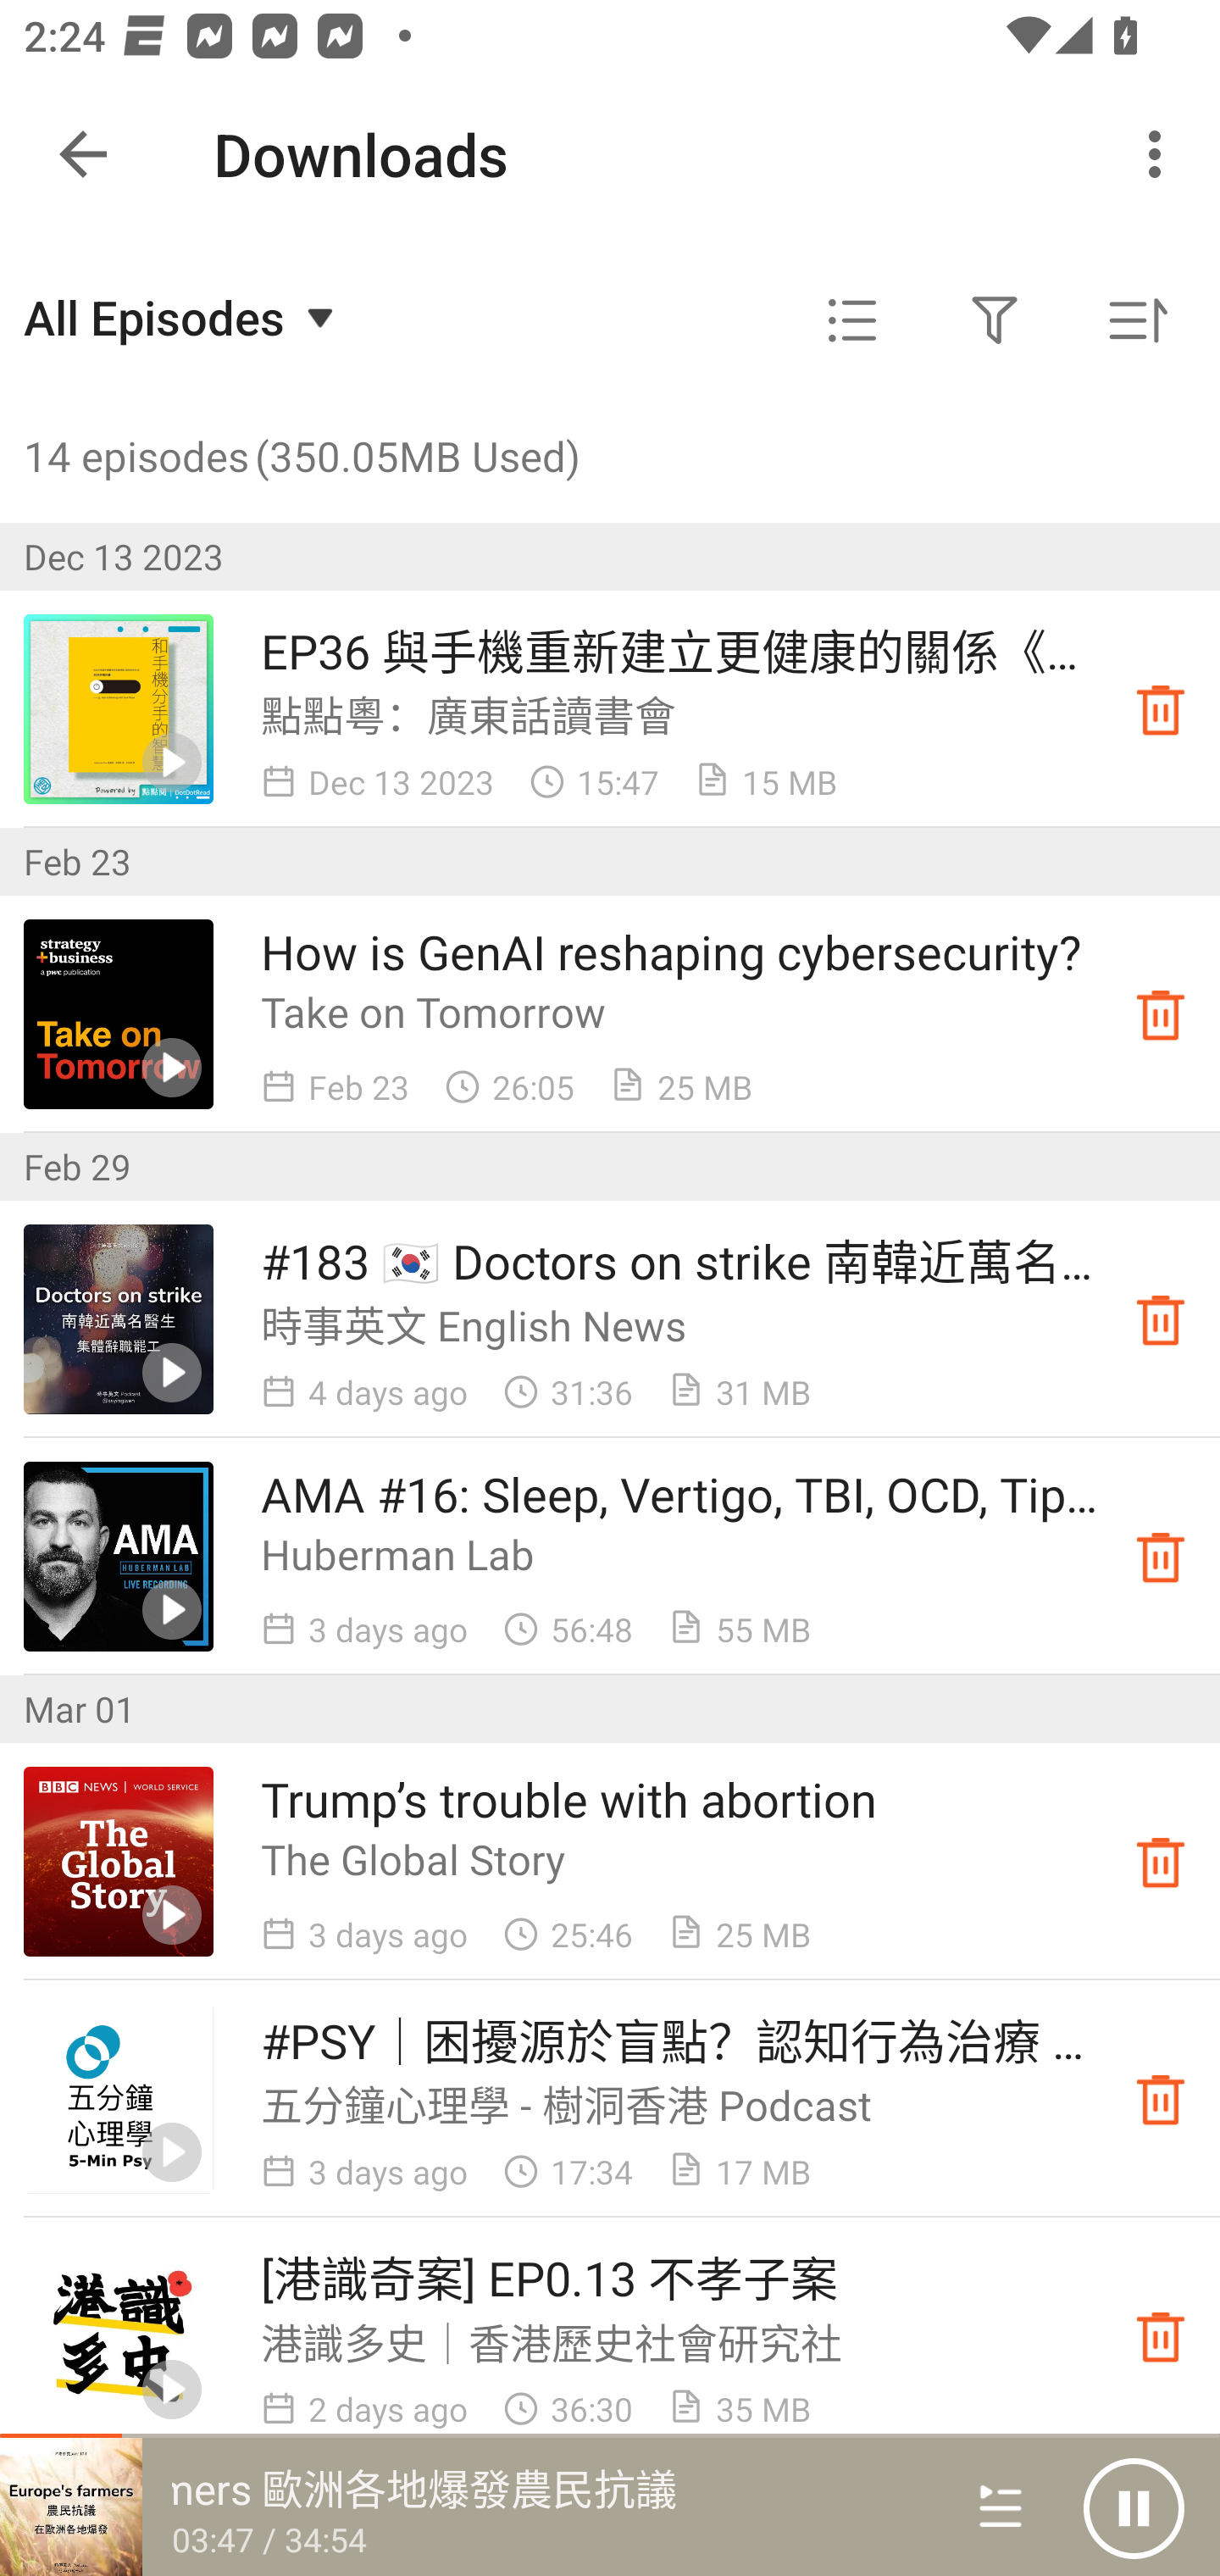 The height and width of the screenshot is (2576, 1220). I want to click on , so click(852, 320).